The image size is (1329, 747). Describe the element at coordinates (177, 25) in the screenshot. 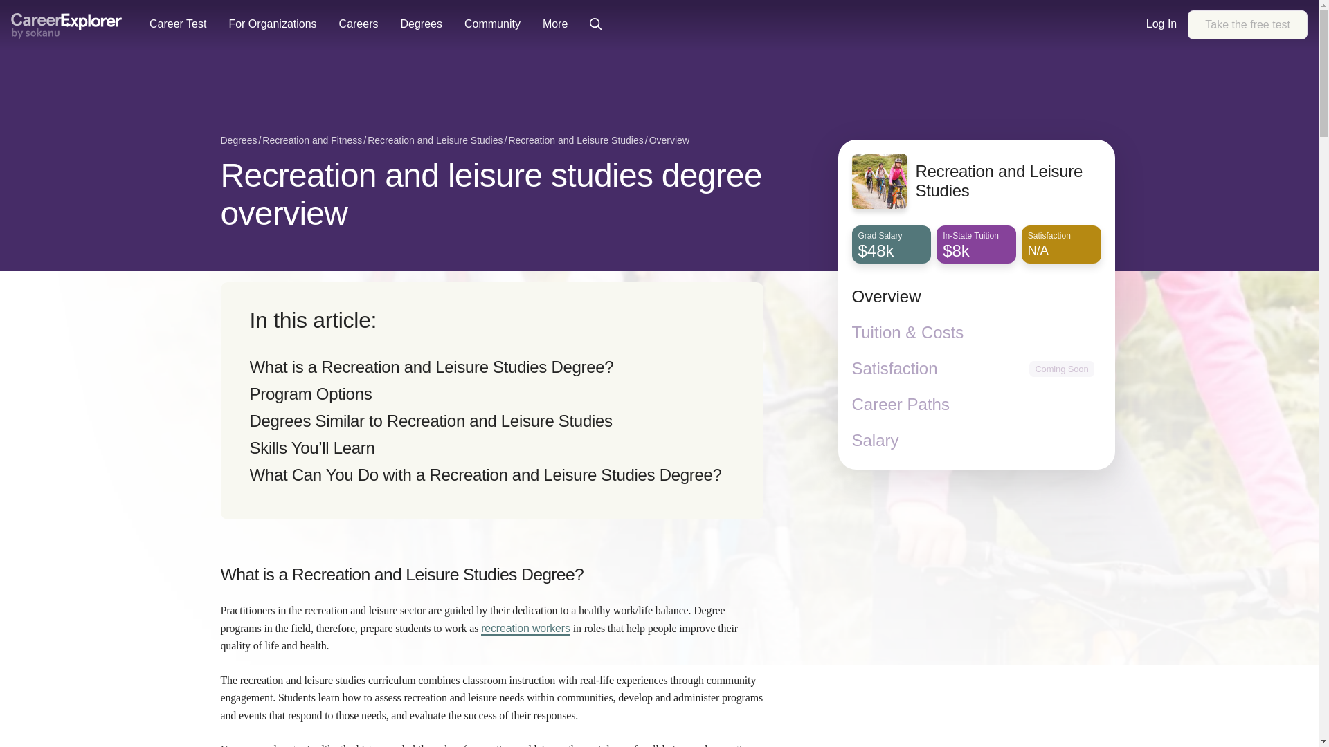

I see `CareerExplorer` at that location.